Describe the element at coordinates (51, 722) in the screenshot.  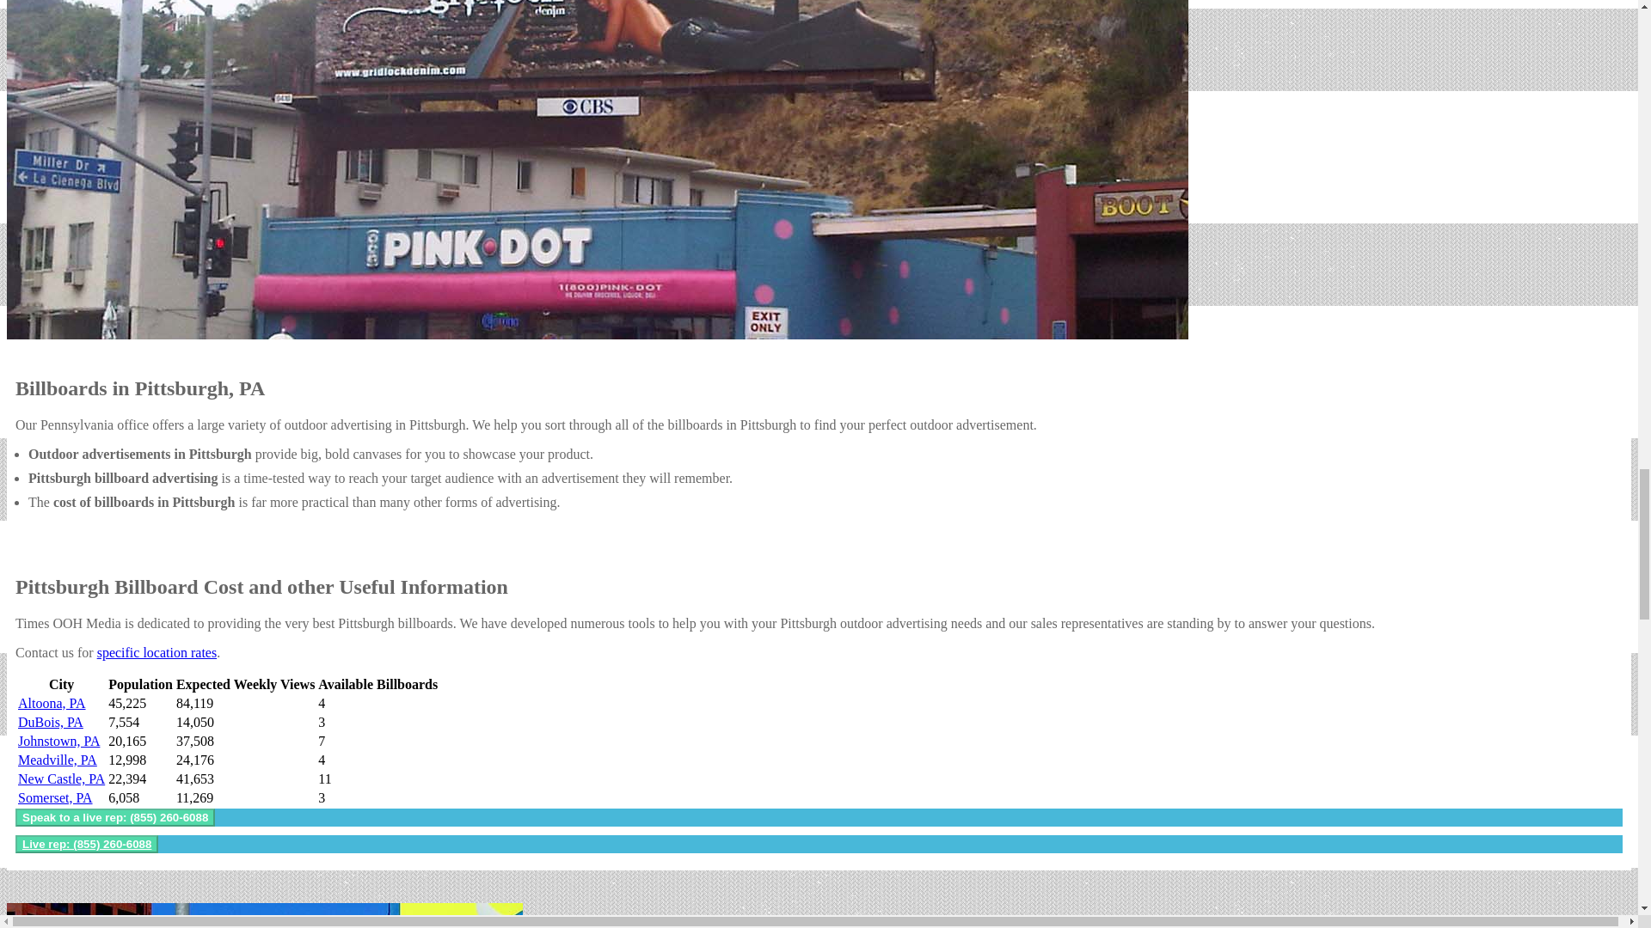
I see `DuBois, PA` at that location.